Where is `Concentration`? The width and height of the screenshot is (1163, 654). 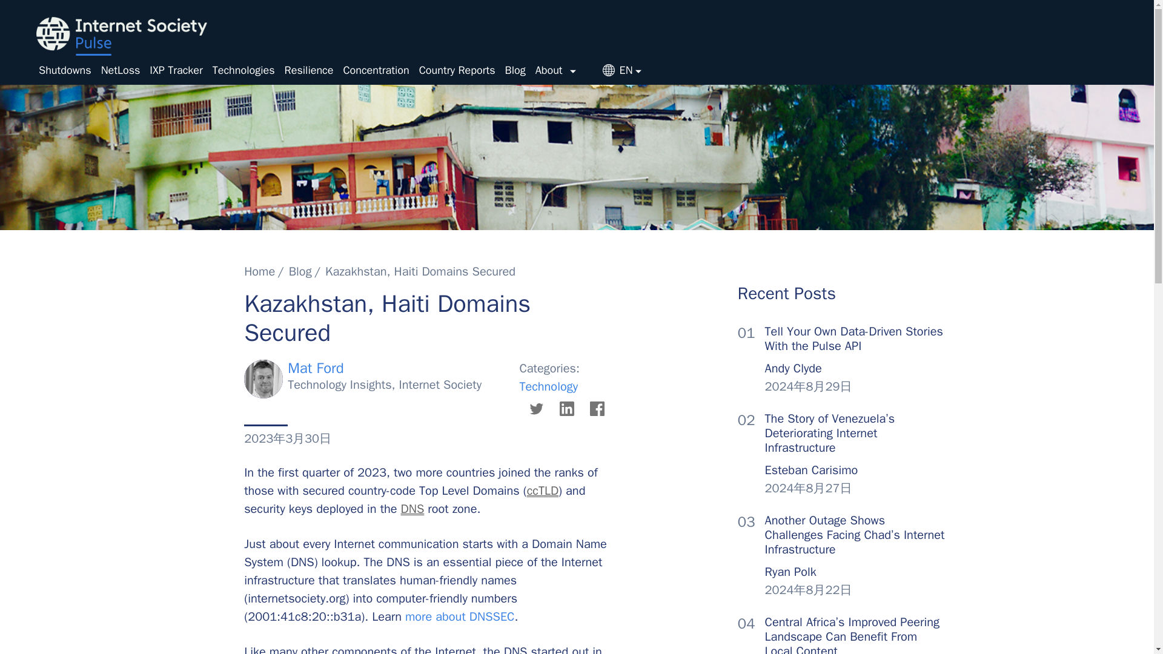 Concentration is located at coordinates (376, 70).